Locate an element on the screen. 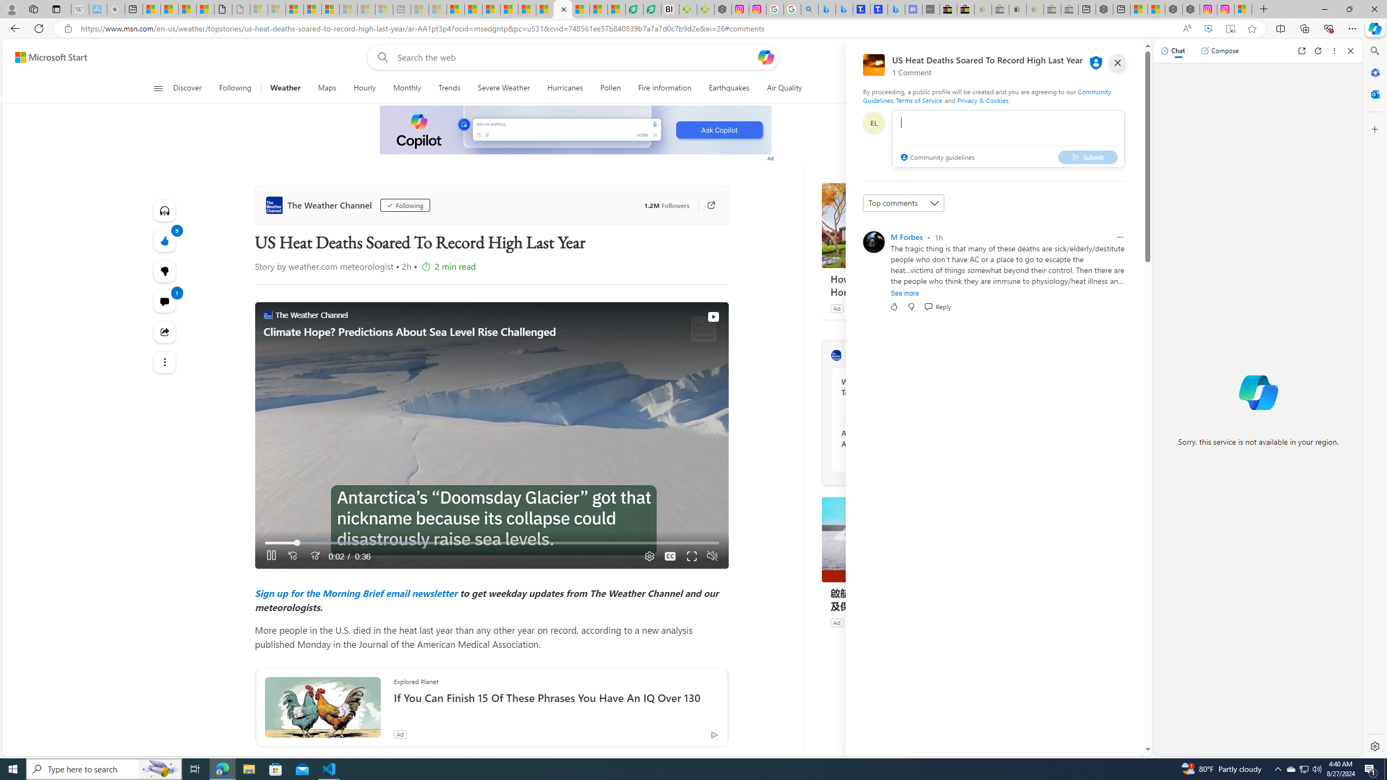 Image resolution: width=1387 pixels, height=780 pixels. Terms of Service is located at coordinates (919, 100).